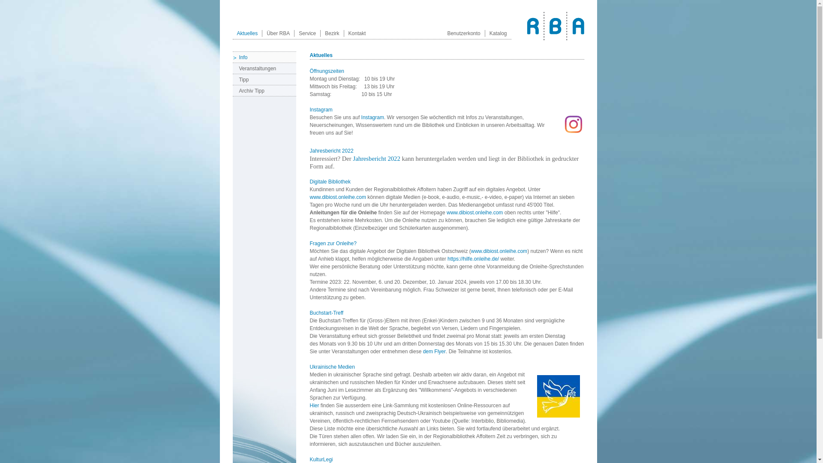 This screenshot has height=463, width=823. Describe the element at coordinates (473, 259) in the screenshot. I see `https://hilfe.onleihe.de/` at that location.